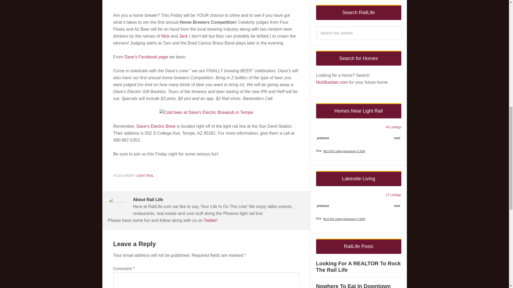  I want to click on Nick, so click(165, 36).